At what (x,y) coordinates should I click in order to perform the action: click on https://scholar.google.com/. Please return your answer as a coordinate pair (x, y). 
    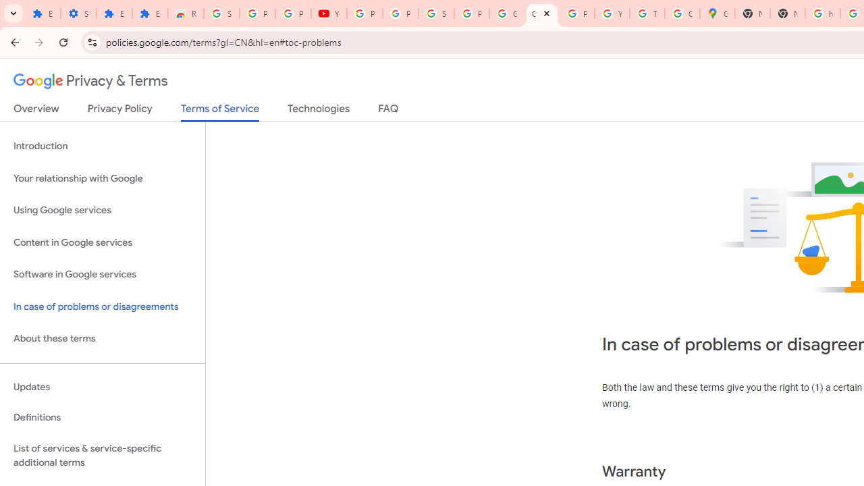
    Looking at the image, I should click on (823, 13).